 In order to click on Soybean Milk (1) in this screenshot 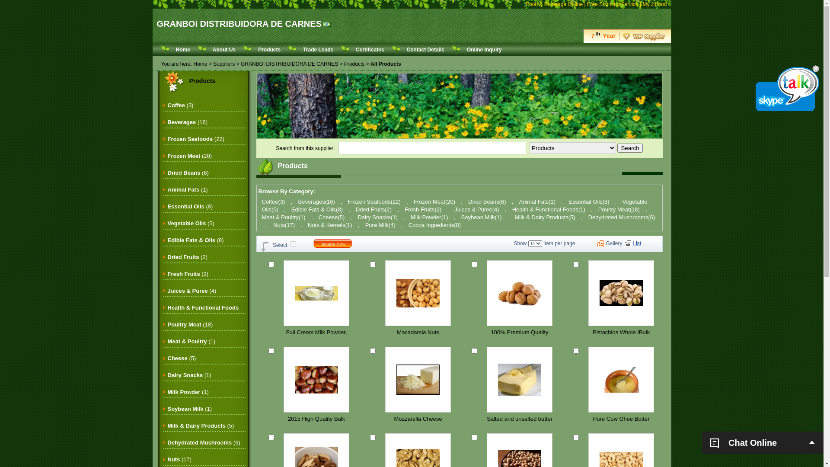, I will do `click(190, 409)`.